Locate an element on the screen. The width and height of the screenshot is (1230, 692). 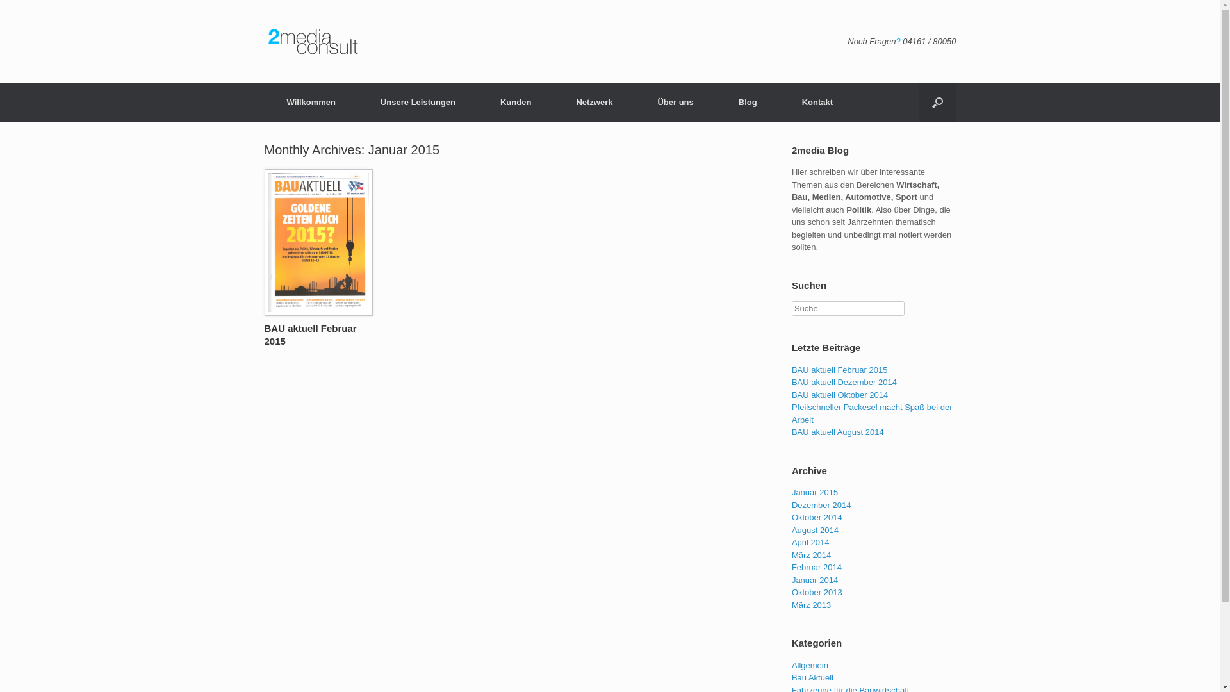
BAU aktuell Februar 2015 is located at coordinates (310, 334).